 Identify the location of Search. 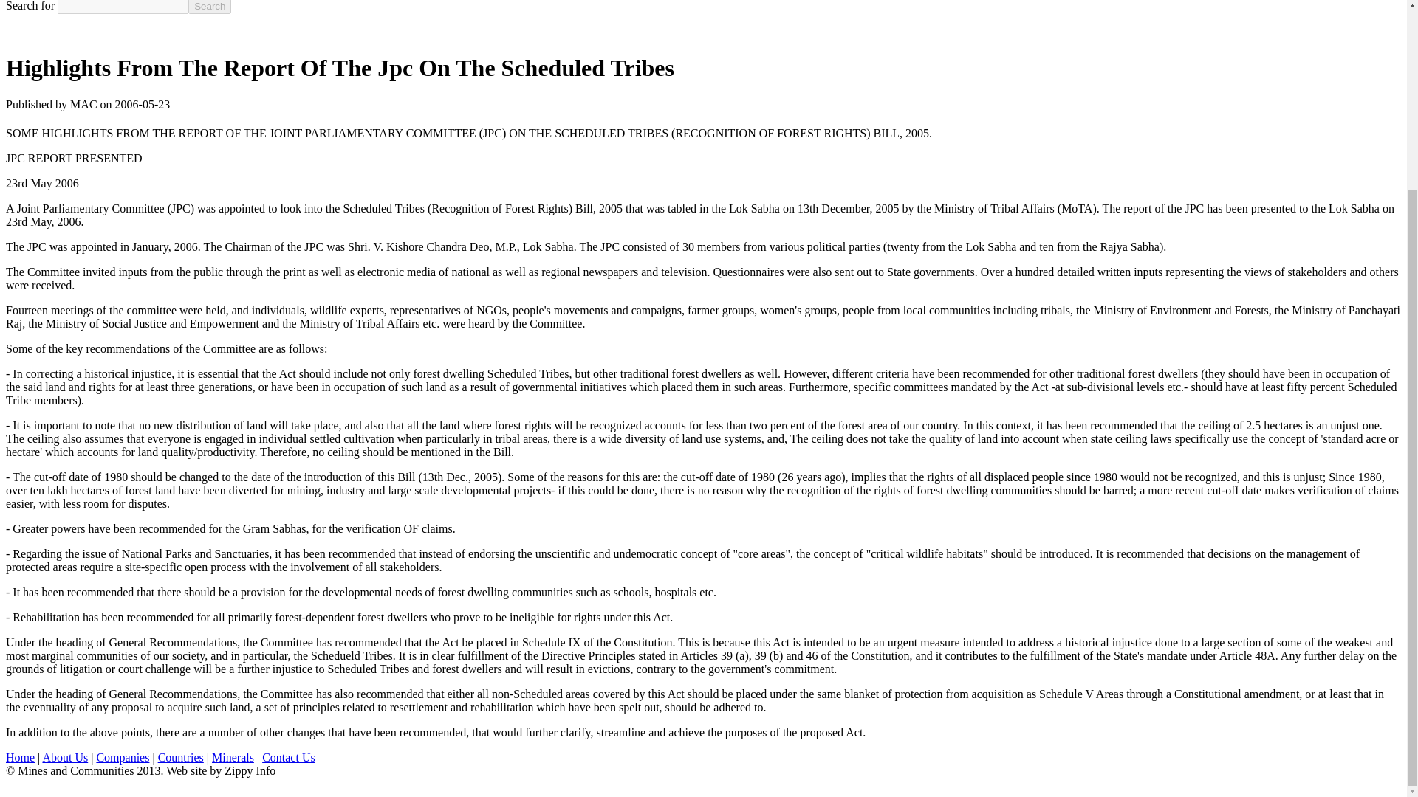
(210, 7).